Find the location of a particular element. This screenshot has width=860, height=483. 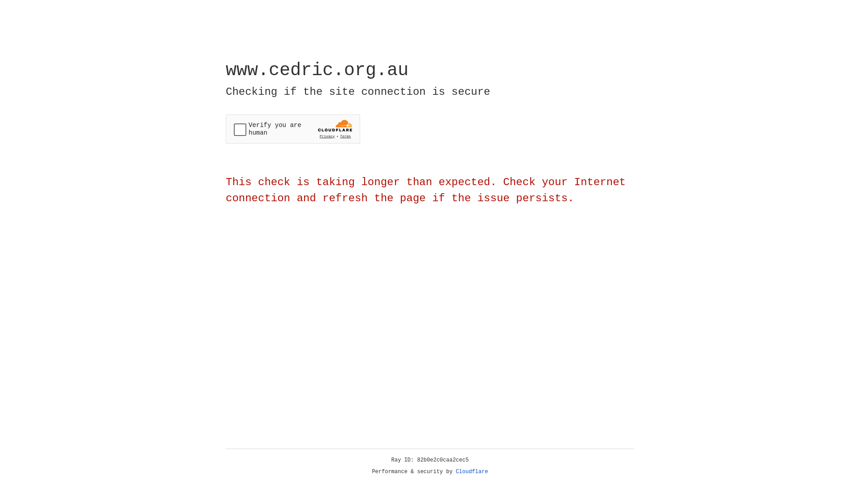

Cloudflare is located at coordinates (472, 472).